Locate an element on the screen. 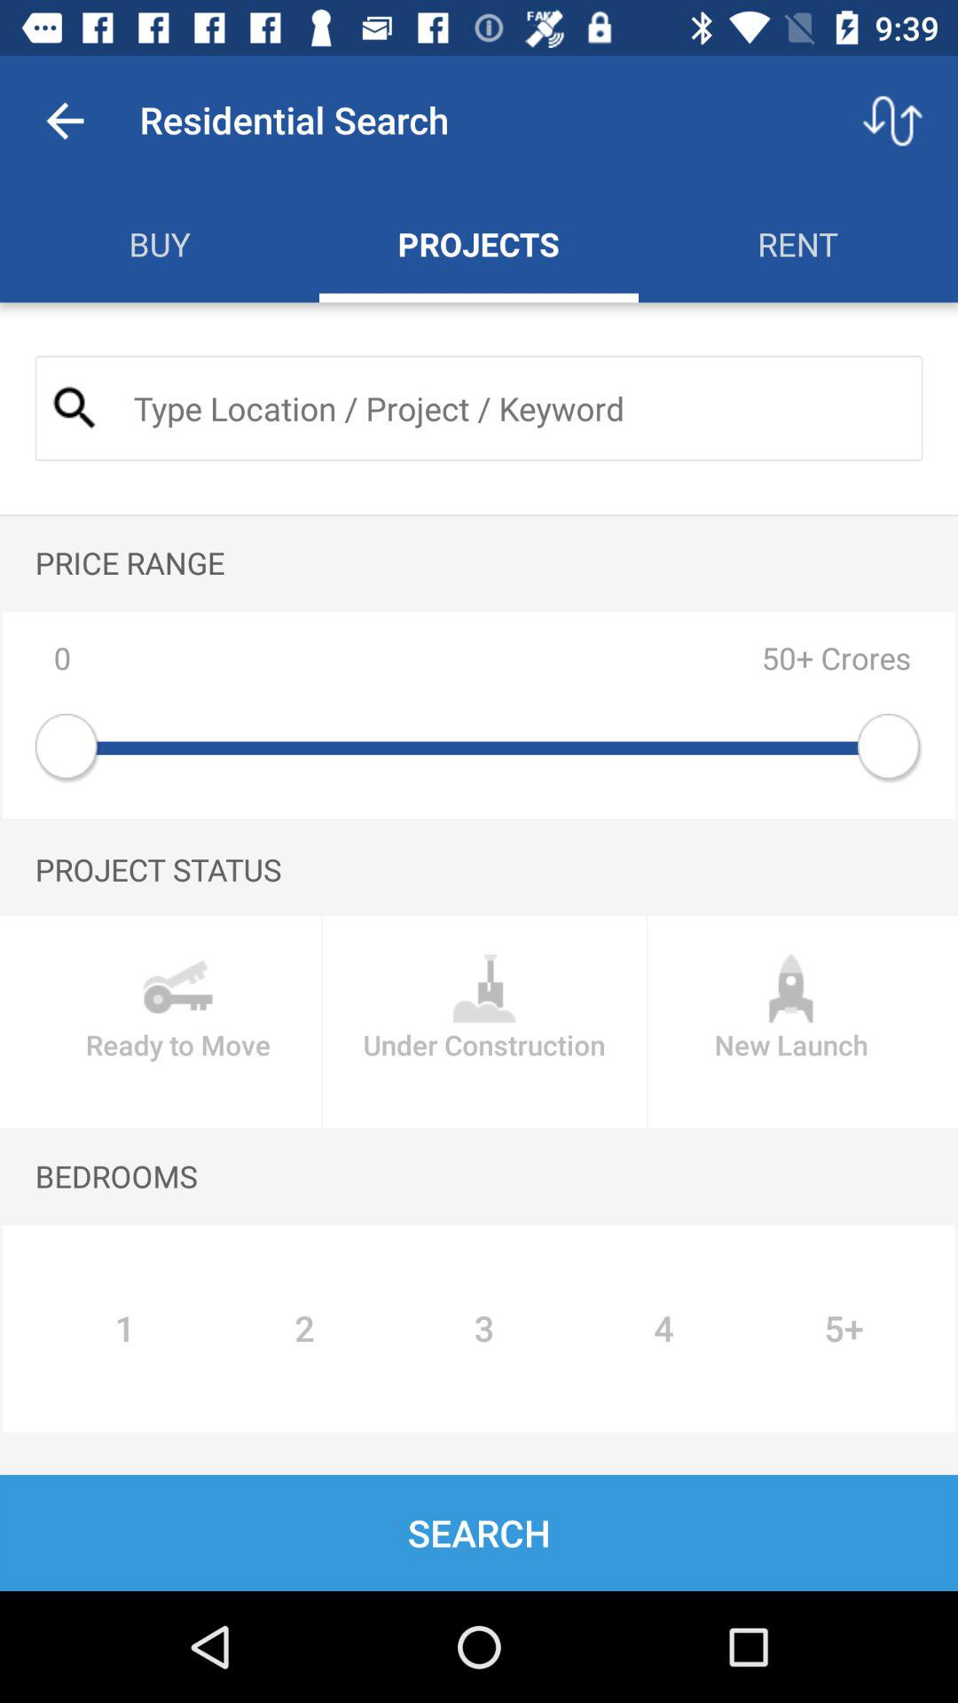 Image resolution: width=958 pixels, height=1703 pixels. press the icon below the bedrooms icon is located at coordinates (124, 1329).